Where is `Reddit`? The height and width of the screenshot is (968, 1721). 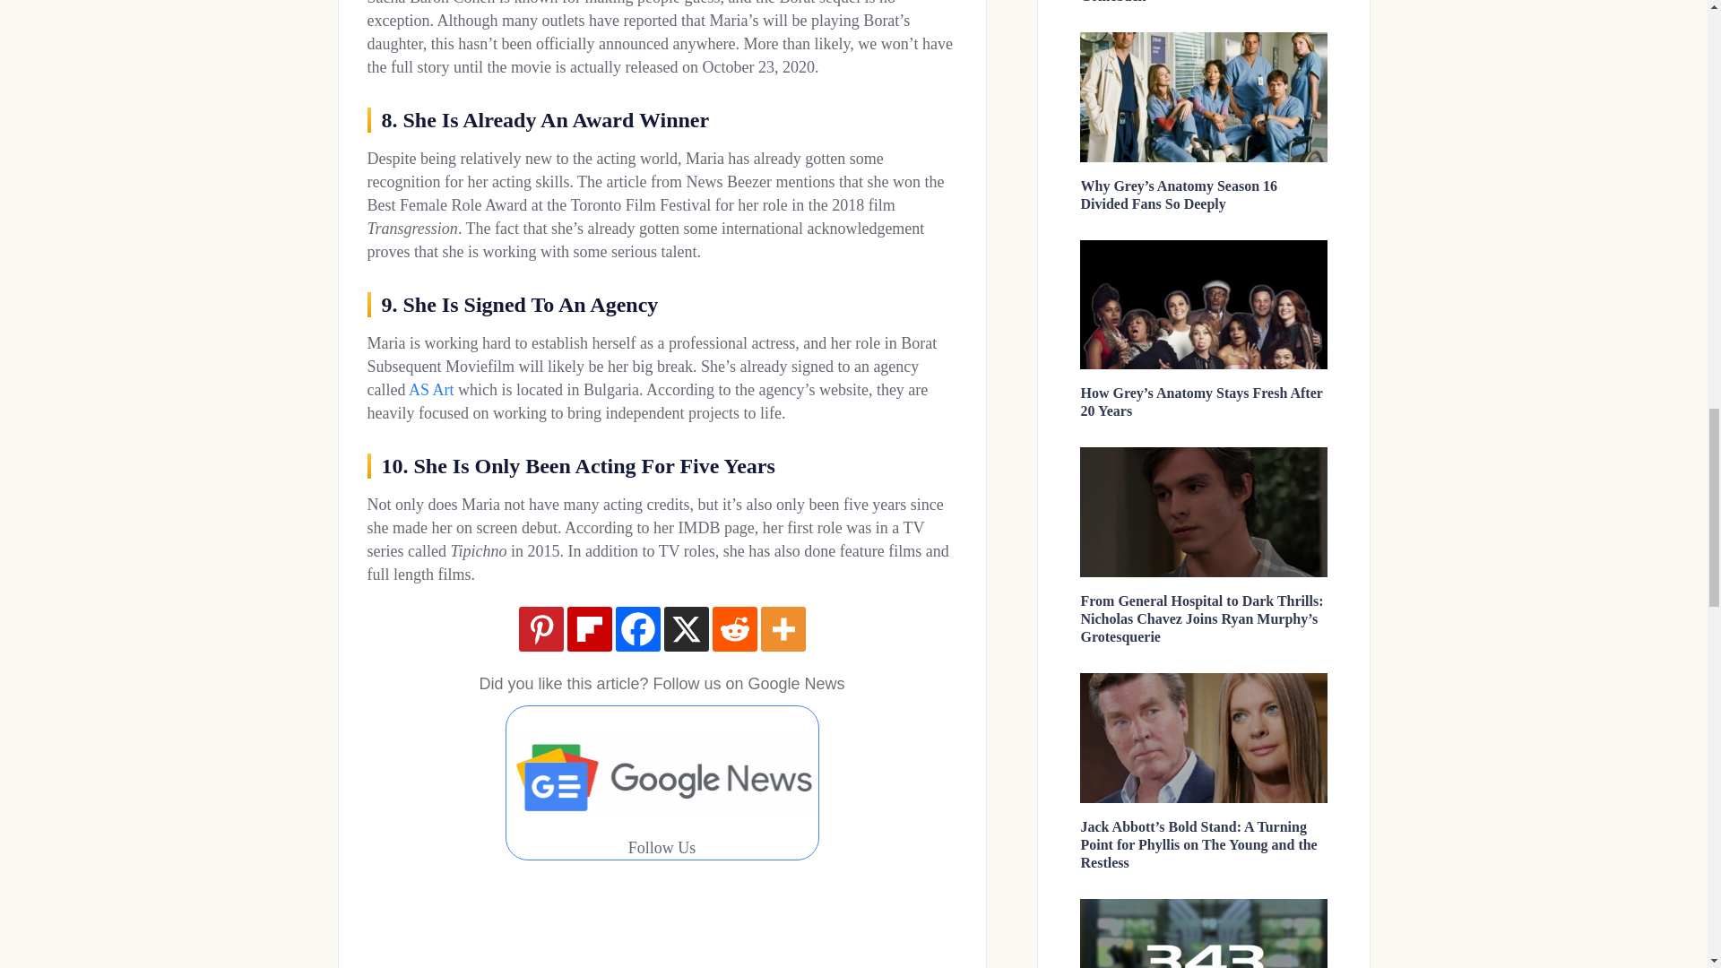 Reddit is located at coordinates (734, 629).